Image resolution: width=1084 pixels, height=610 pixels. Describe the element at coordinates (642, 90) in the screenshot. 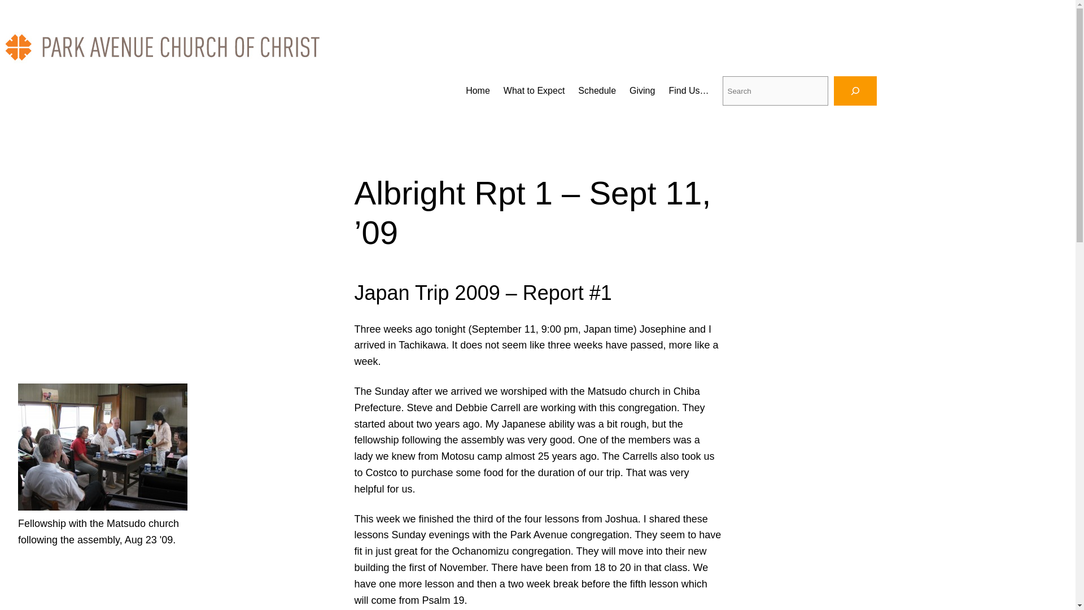

I see `Giving` at that location.